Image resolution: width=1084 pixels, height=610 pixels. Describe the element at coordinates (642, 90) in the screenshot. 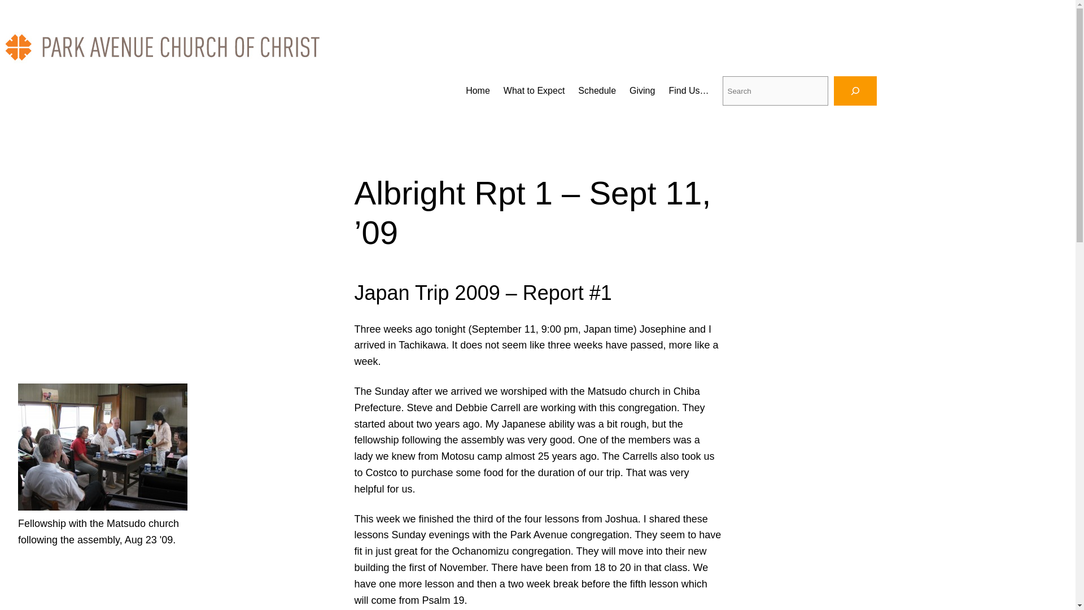

I see `Giving` at that location.